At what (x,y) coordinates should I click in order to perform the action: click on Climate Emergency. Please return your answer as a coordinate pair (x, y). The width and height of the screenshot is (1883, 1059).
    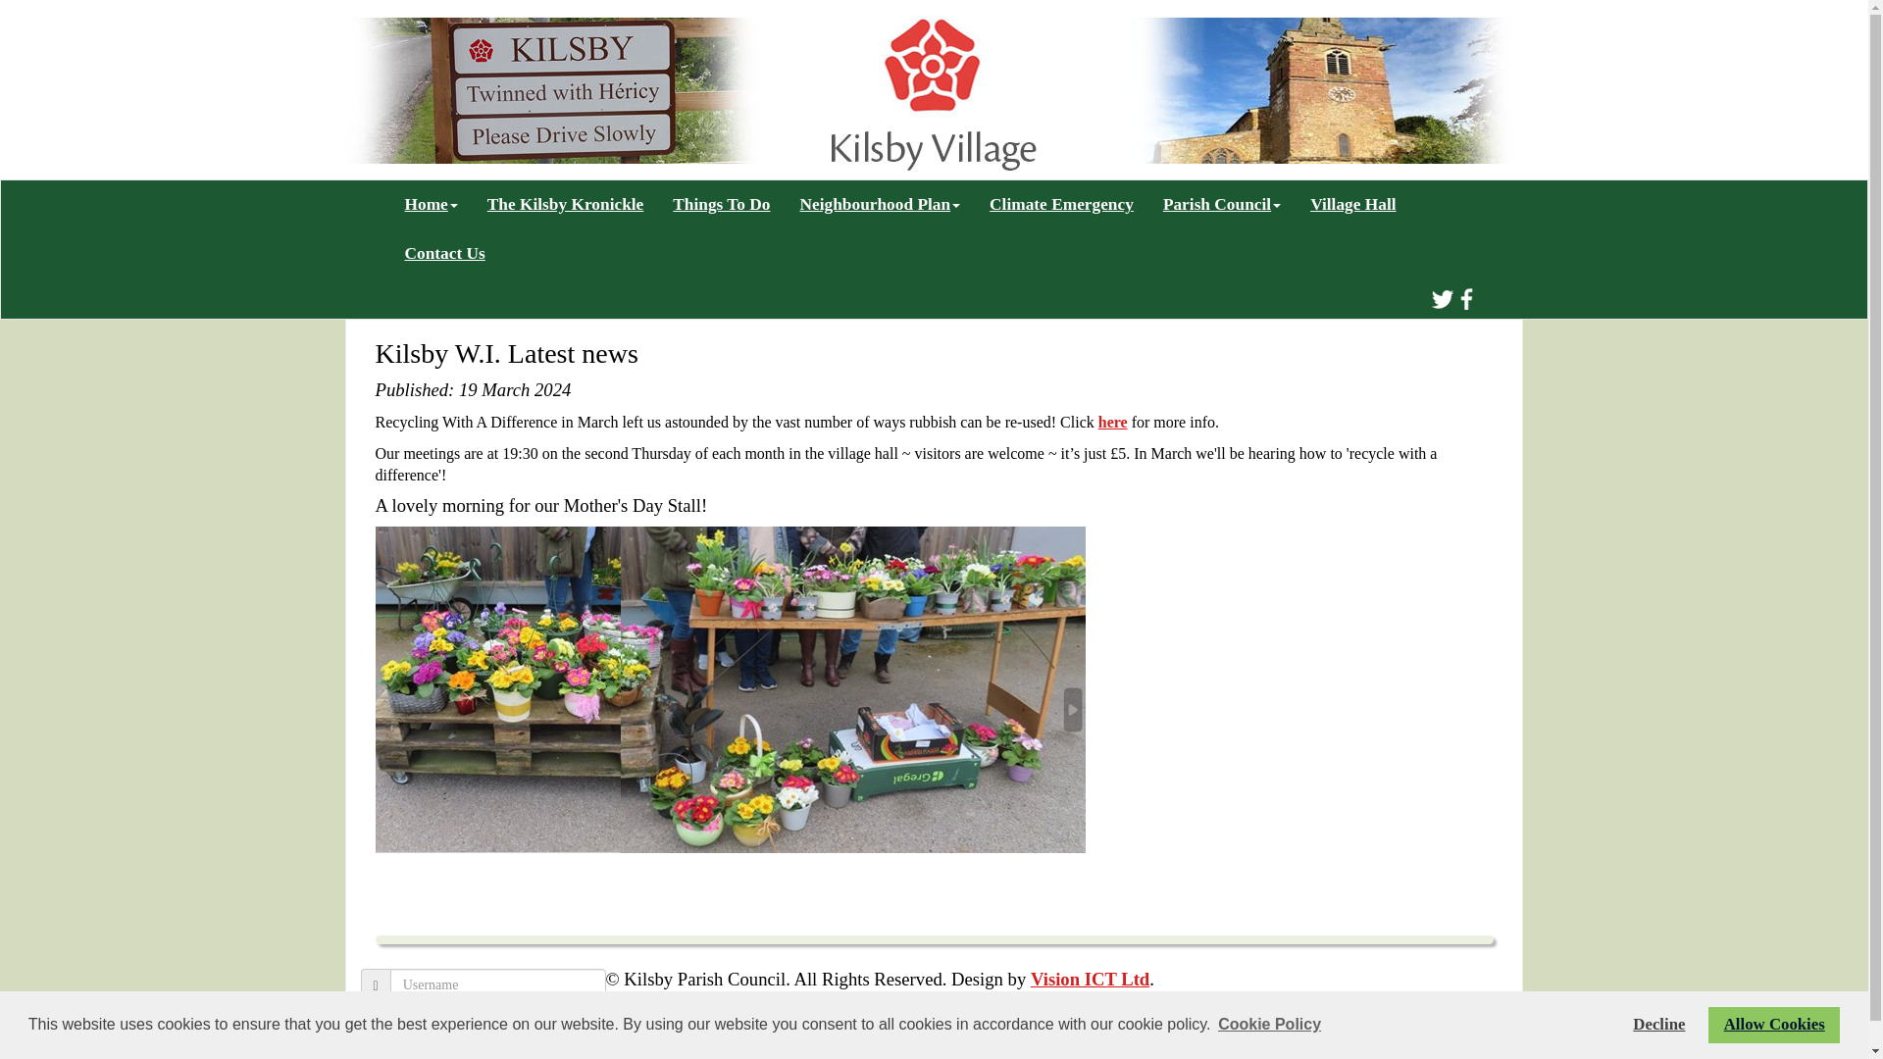
    Looking at the image, I should click on (1061, 204).